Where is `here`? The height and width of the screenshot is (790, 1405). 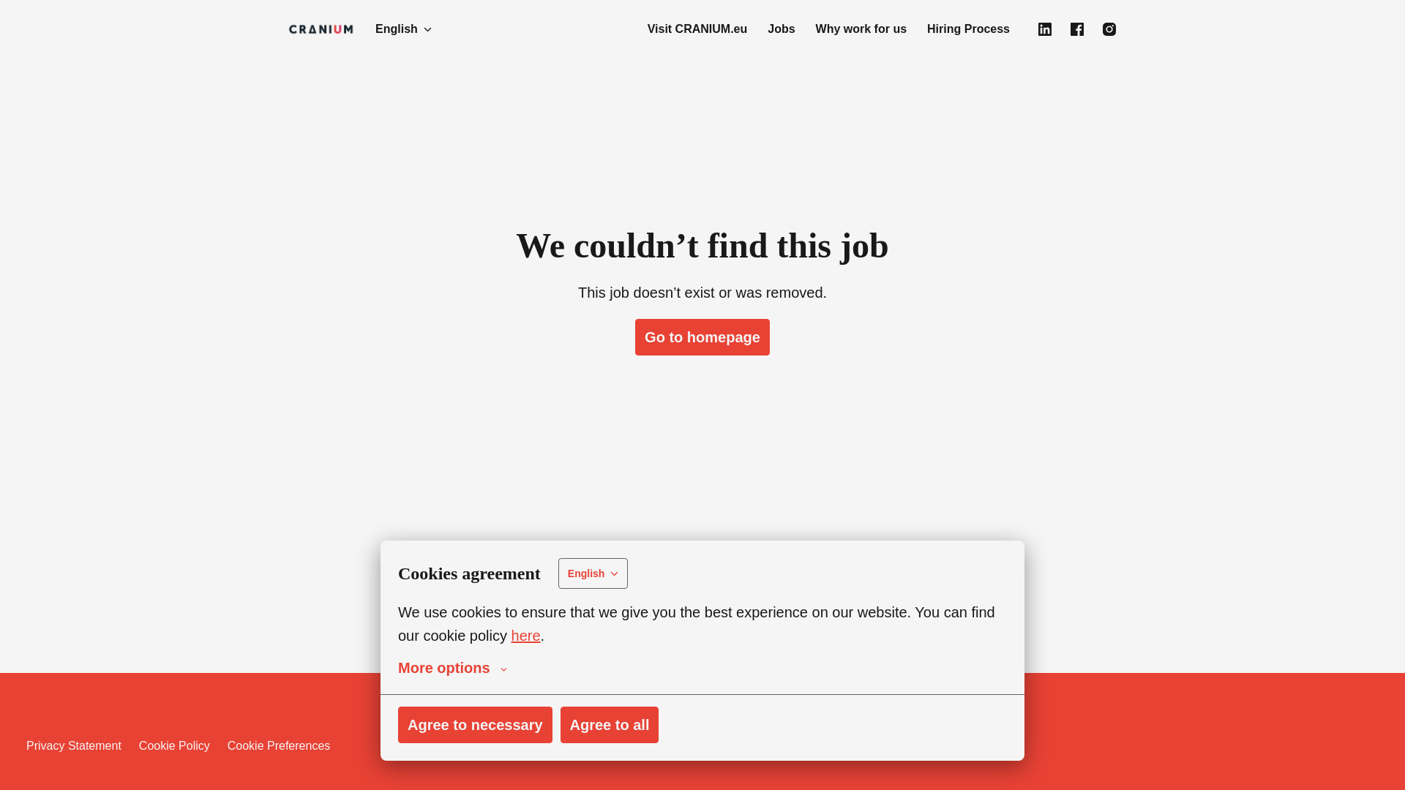
here is located at coordinates (525, 650).